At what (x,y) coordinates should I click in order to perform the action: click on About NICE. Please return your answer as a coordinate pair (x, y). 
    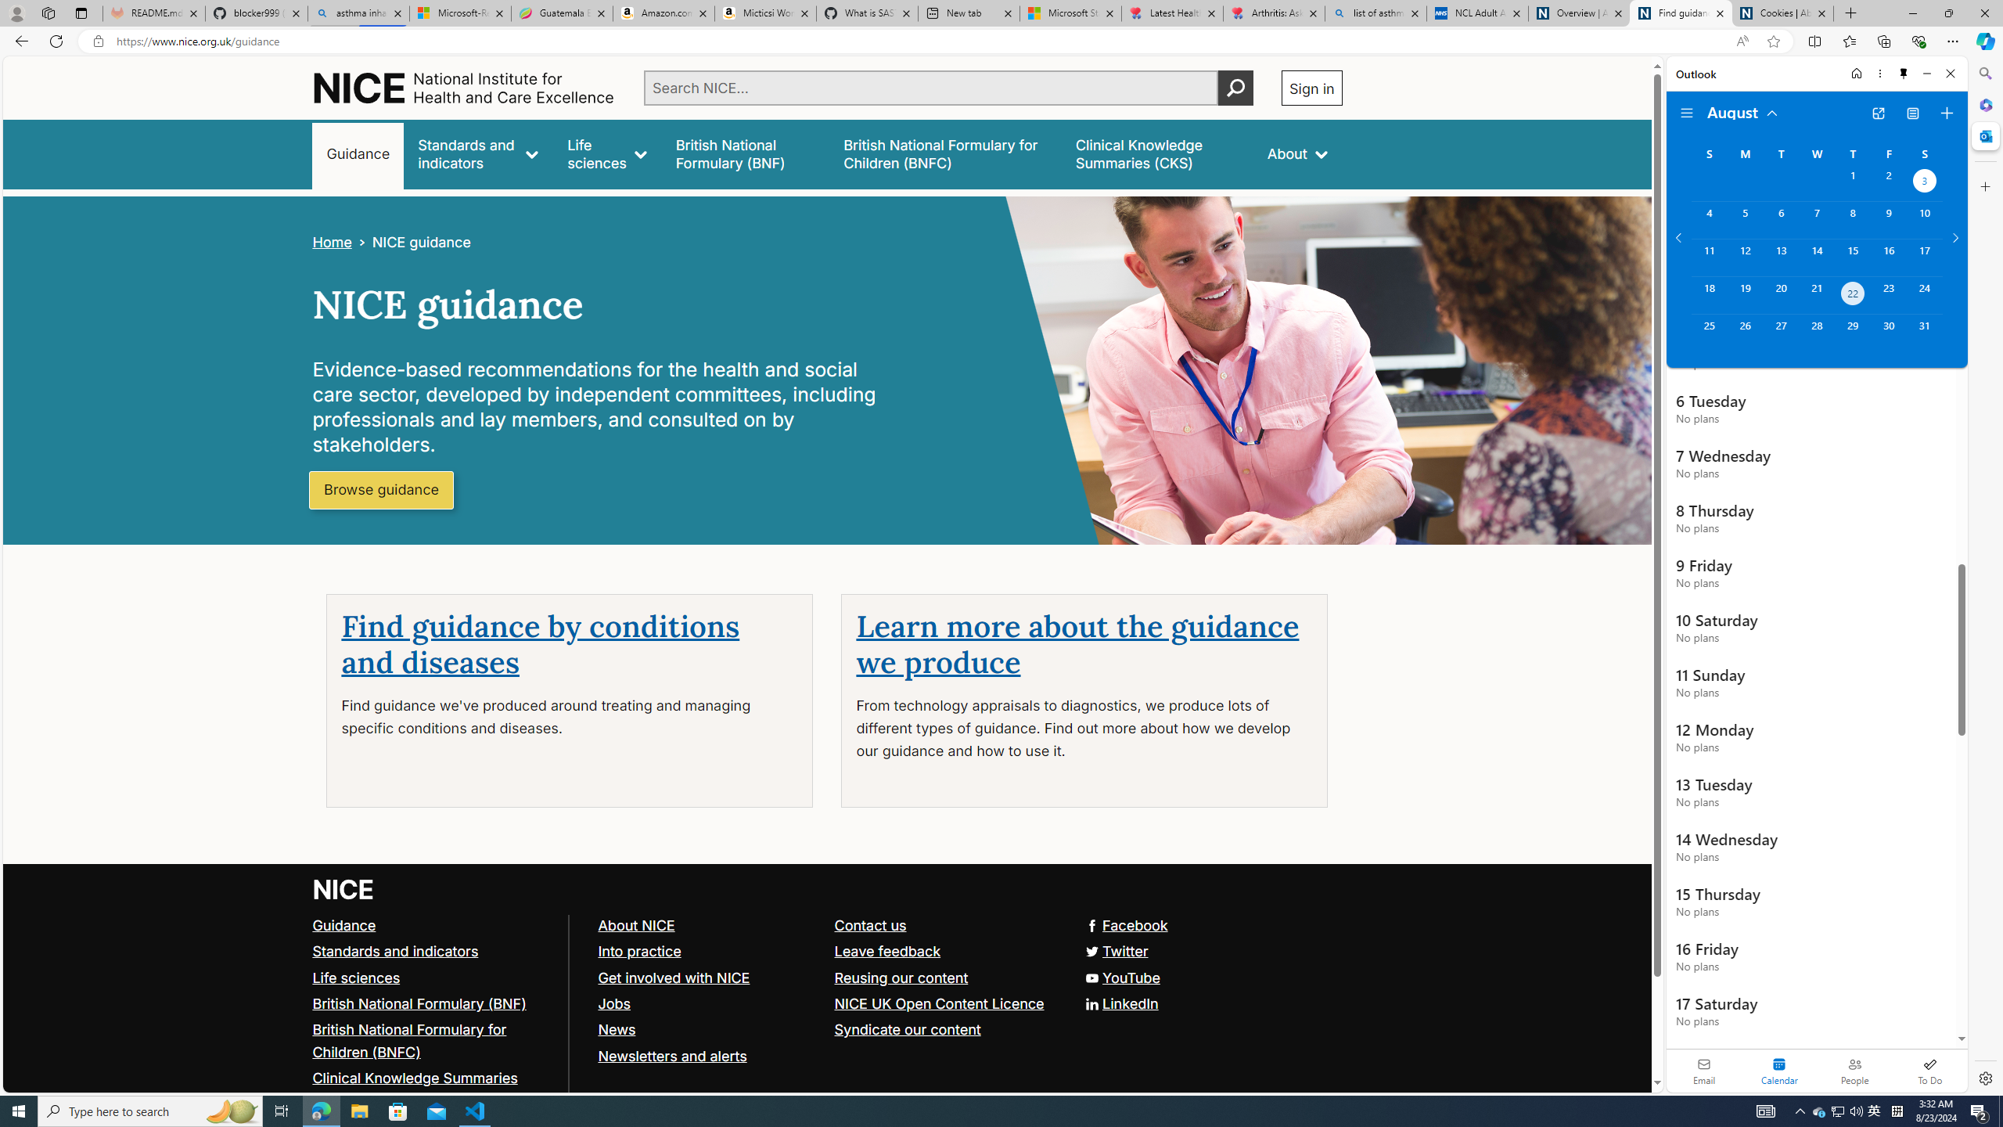
    Looking at the image, I should click on (709, 925).